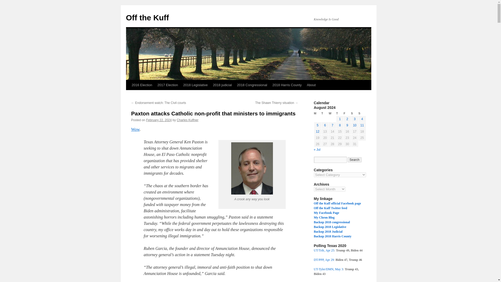  What do you see at coordinates (142, 85) in the screenshot?
I see `2016 Election` at bounding box center [142, 85].